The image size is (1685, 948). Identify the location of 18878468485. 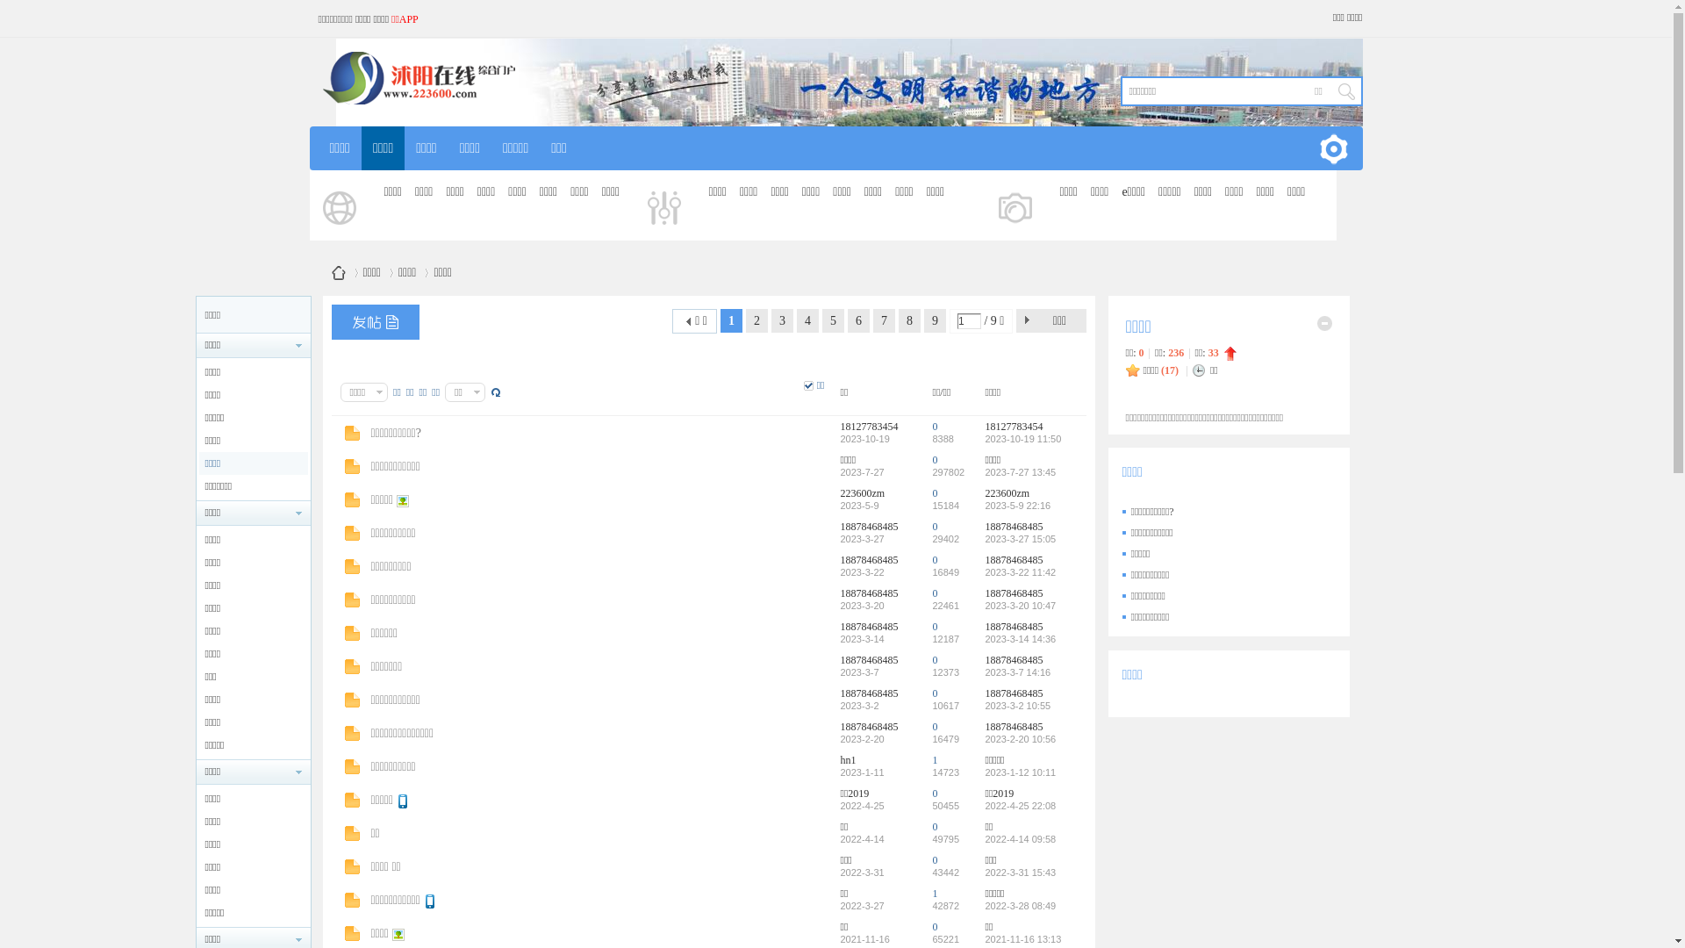
(1014, 727).